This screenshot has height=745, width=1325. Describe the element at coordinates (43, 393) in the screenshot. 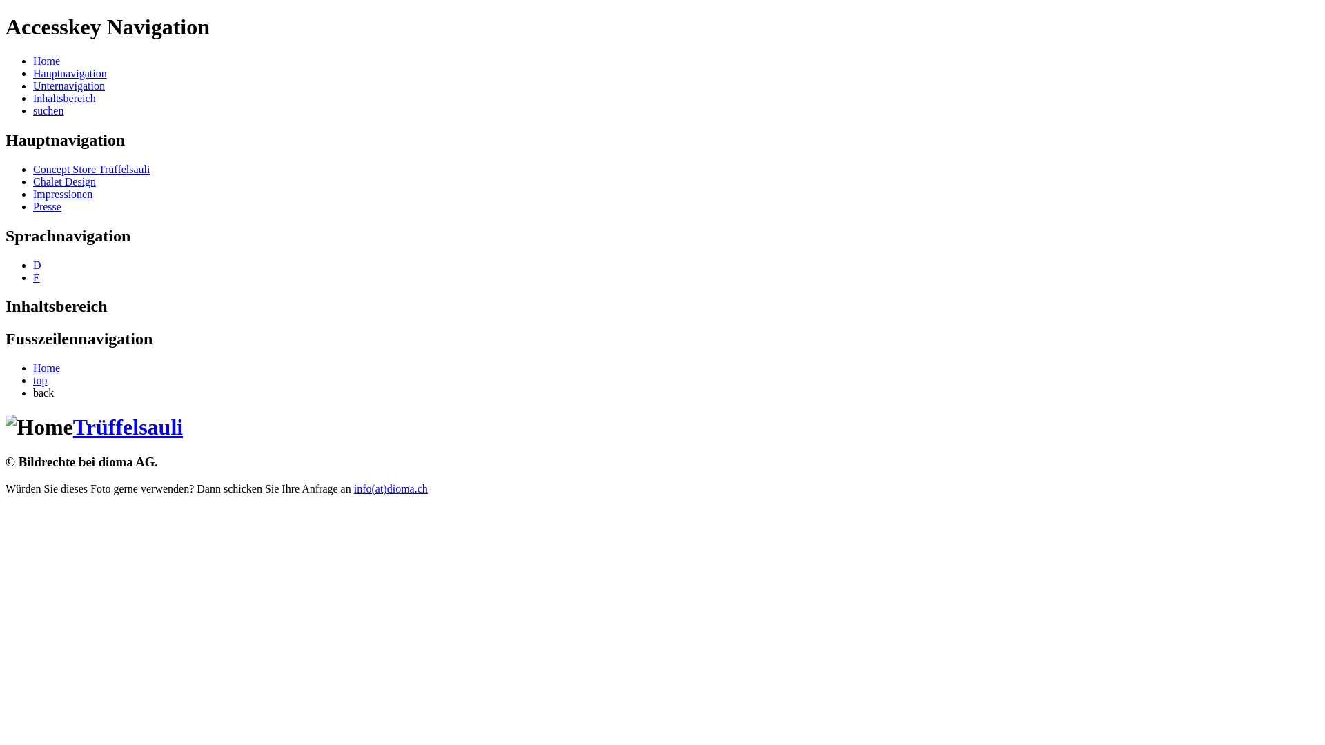

I see `back` at that location.